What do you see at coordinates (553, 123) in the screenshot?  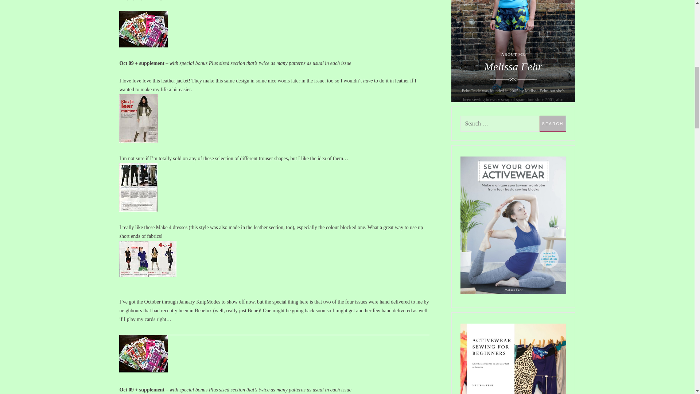 I see `Search` at bounding box center [553, 123].